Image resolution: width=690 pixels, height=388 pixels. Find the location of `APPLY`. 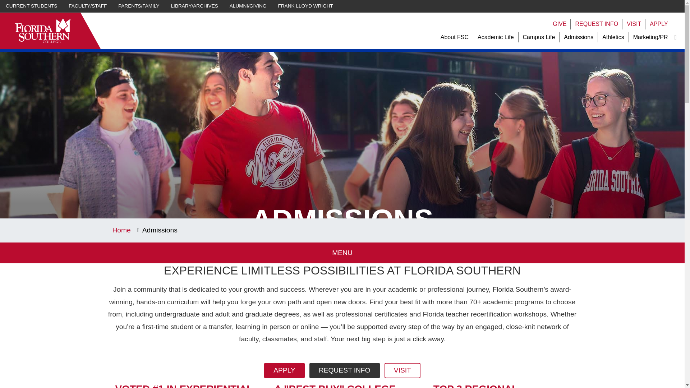

APPLY is located at coordinates (659, 24).